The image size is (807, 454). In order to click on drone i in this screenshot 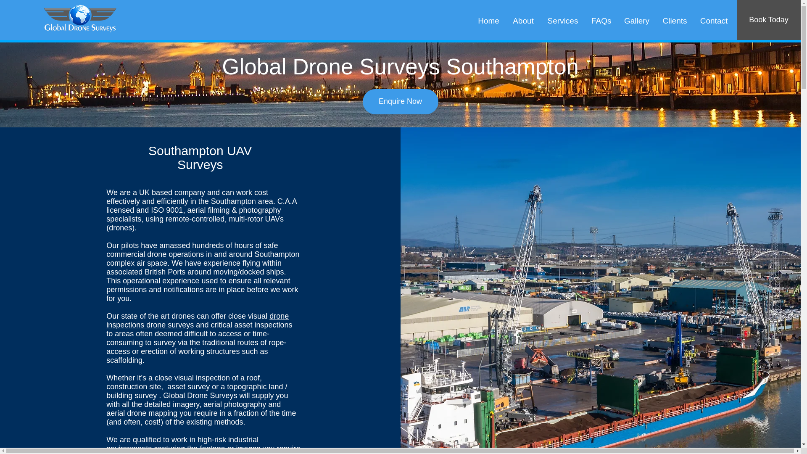, I will do `click(198, 320)`.